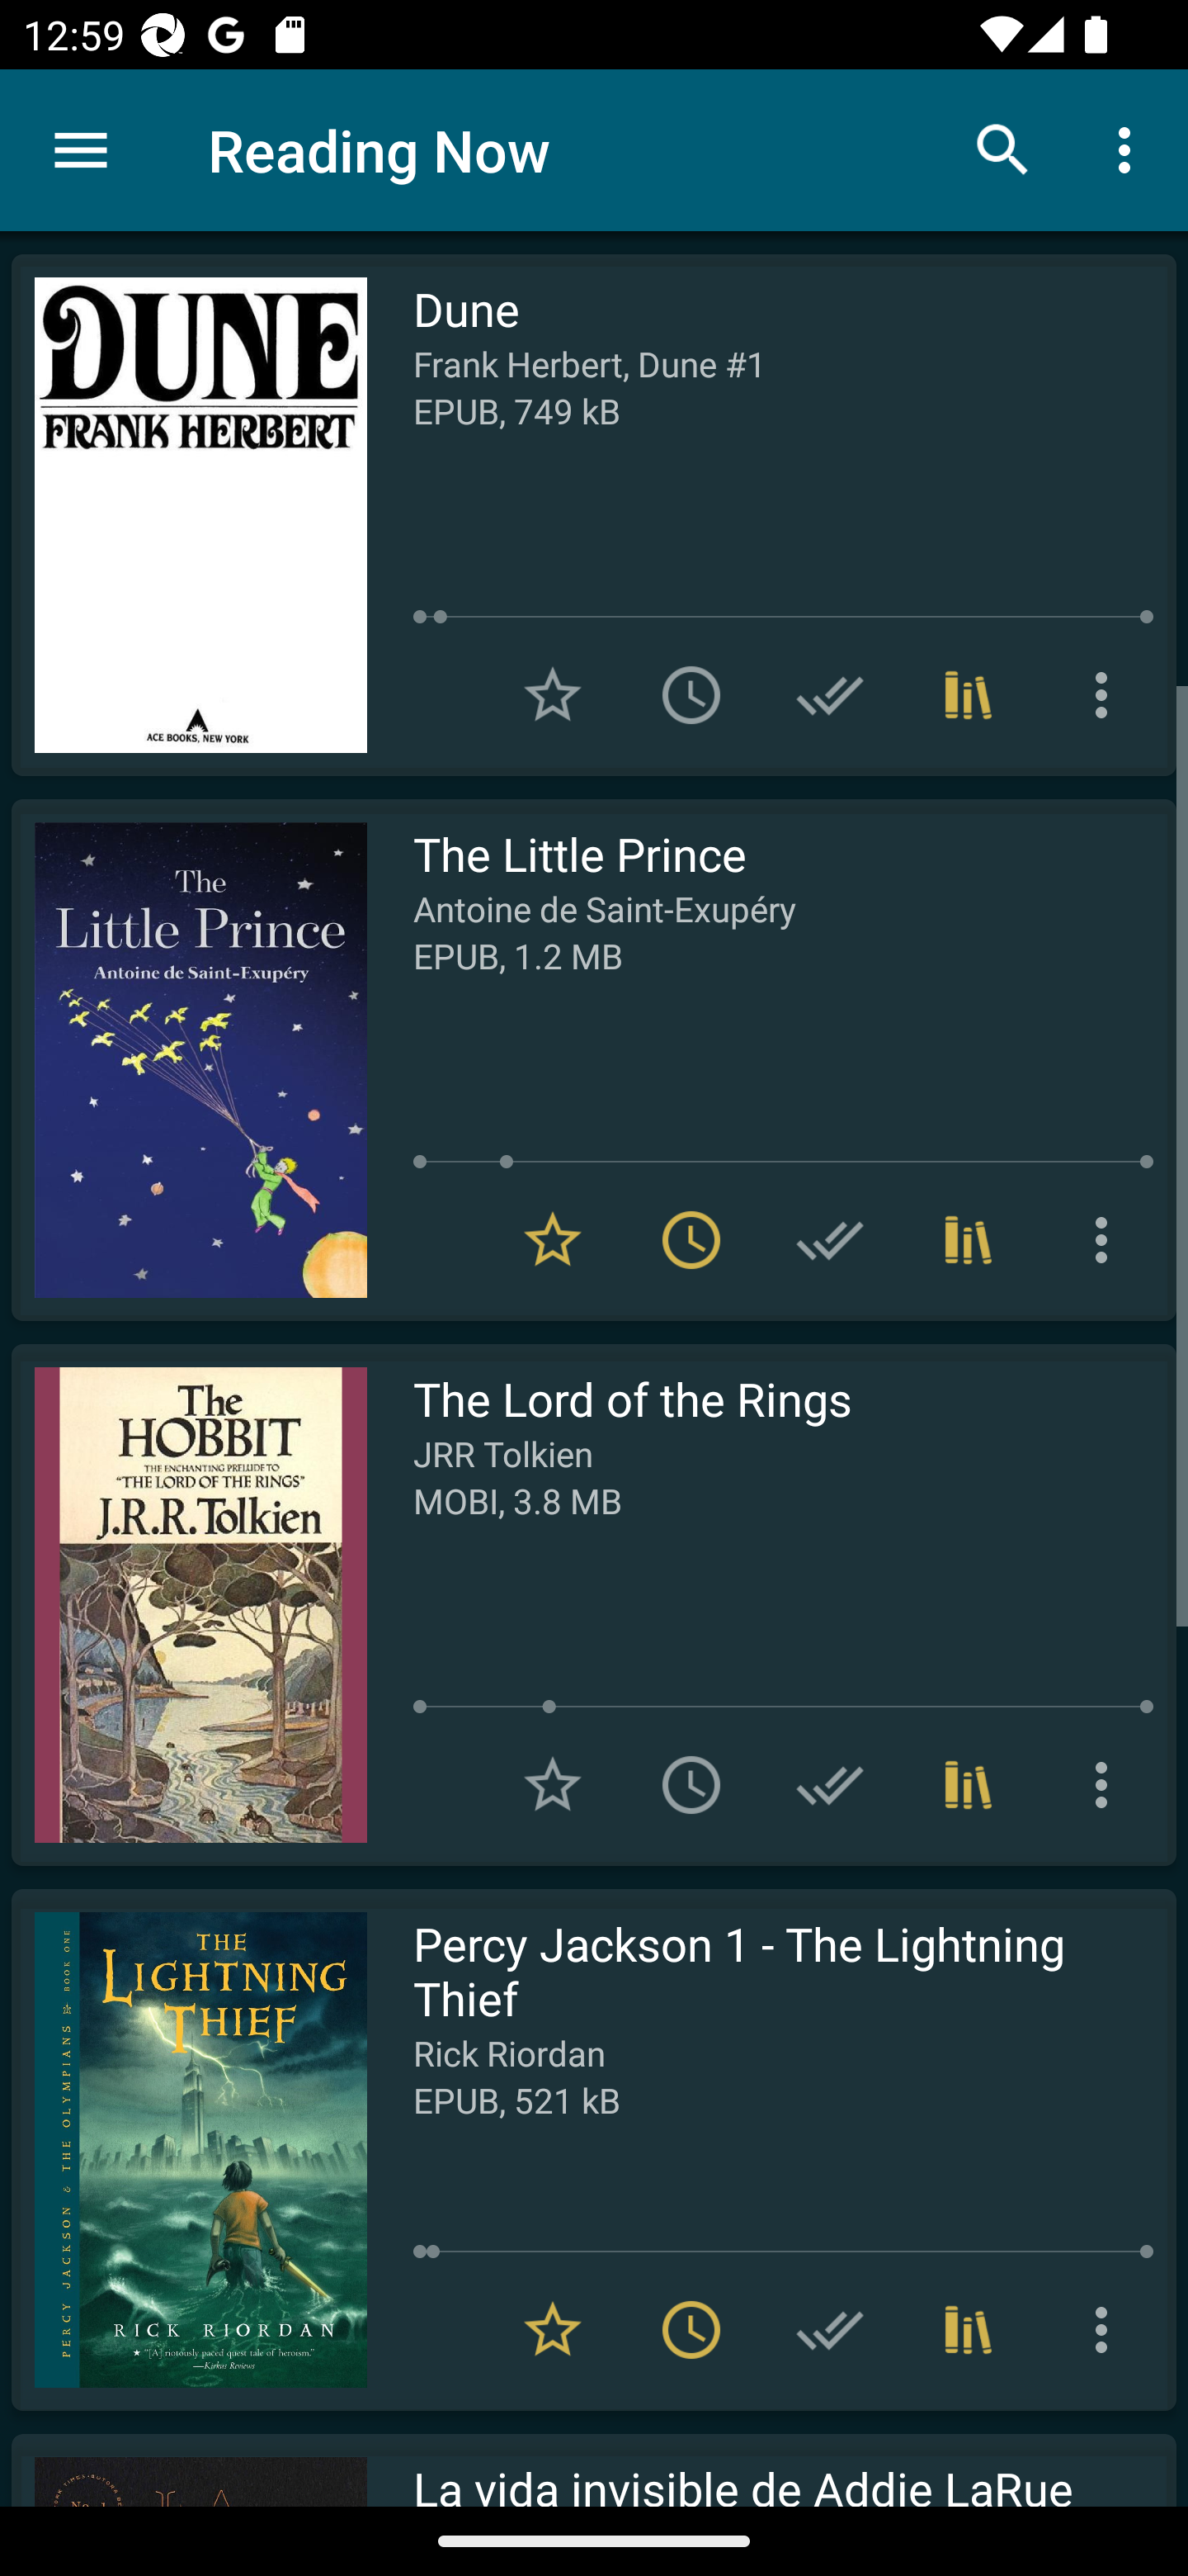 This screenshot has width=1188, height=2576. I want to click on More options, so click(1130, 149).